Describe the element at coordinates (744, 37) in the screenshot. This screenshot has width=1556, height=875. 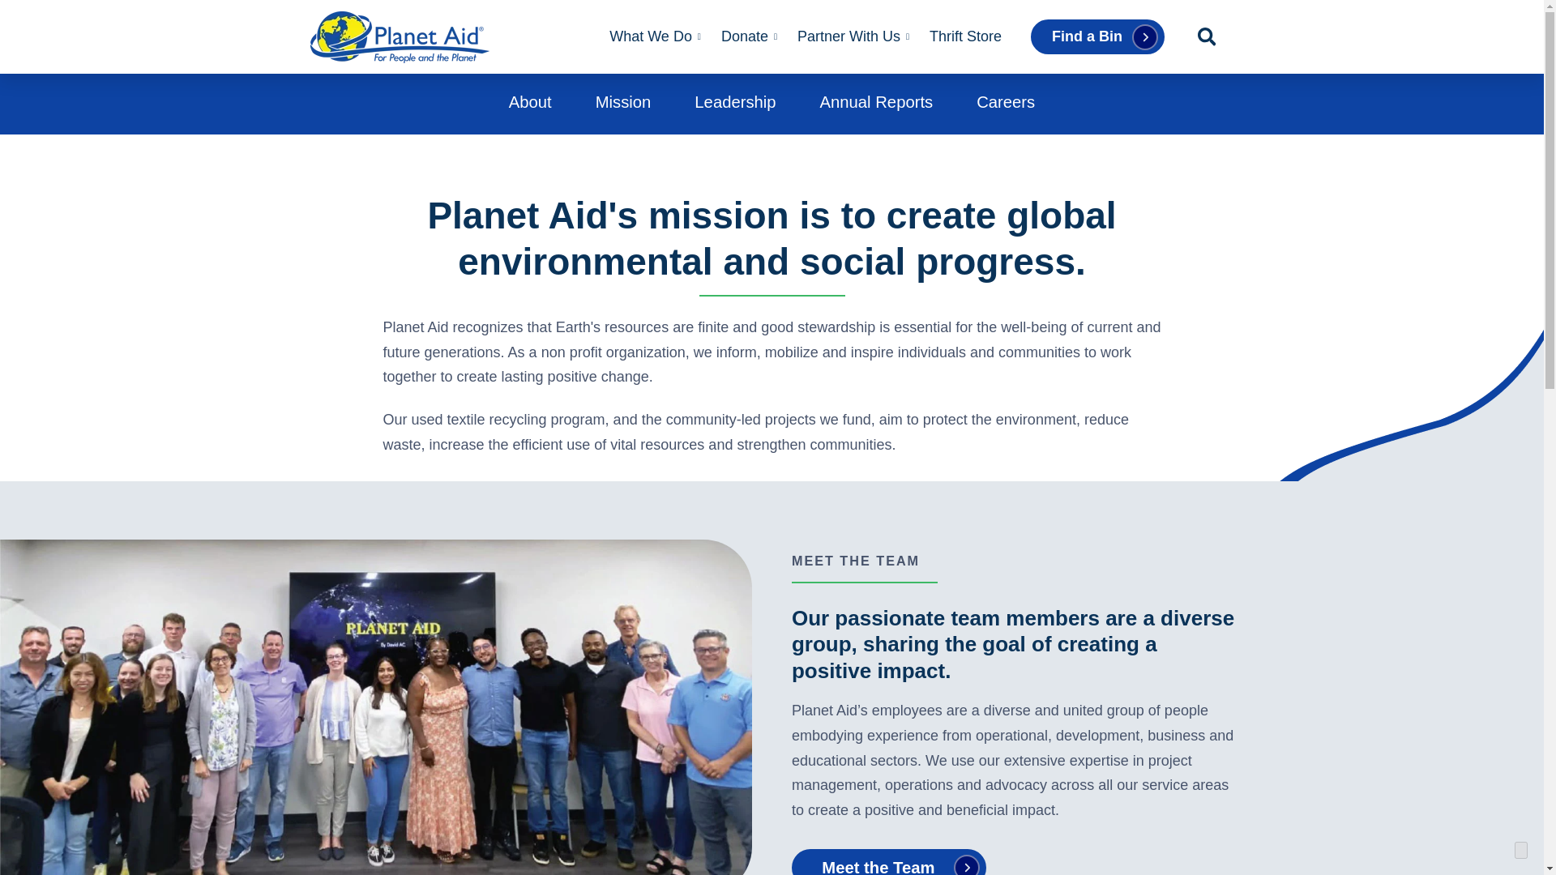
I see `Donate` at that location.